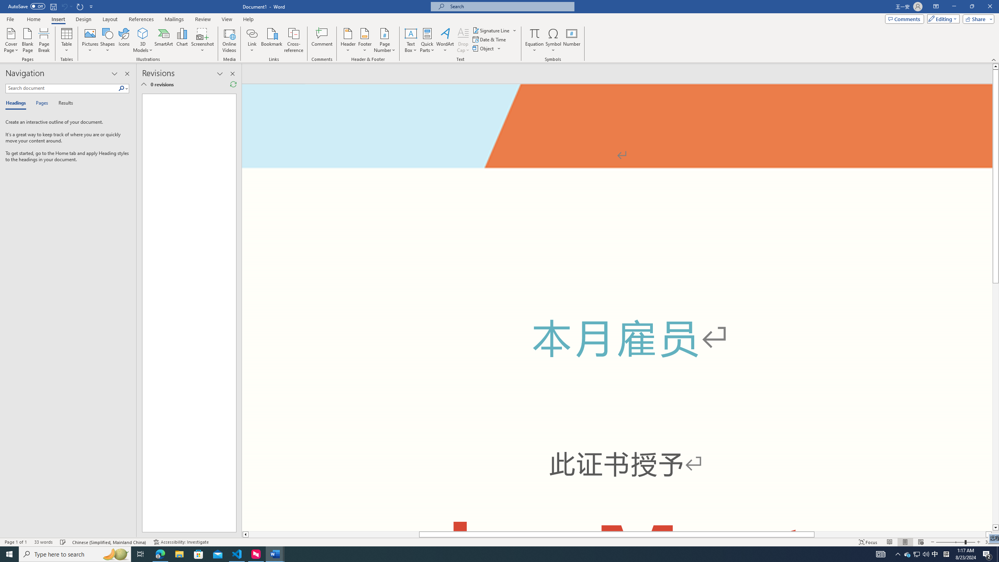  What do you see at coordinates (108, 40) in the screenshot?
I see `Shapes` at bounding box center [108, 40].